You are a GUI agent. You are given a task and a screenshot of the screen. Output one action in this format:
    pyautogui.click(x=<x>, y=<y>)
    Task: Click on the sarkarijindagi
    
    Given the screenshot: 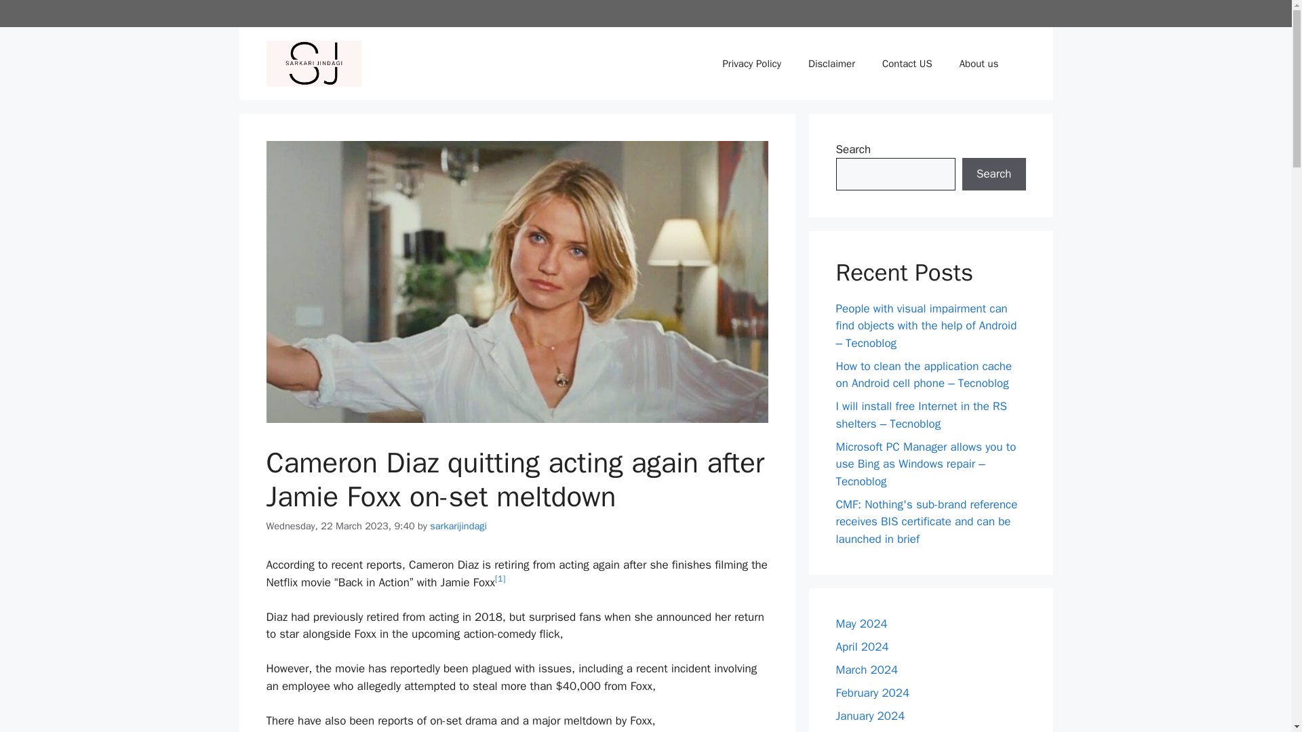 What is the action you would take?
    pyautogui.click(x=458, y=526)
    